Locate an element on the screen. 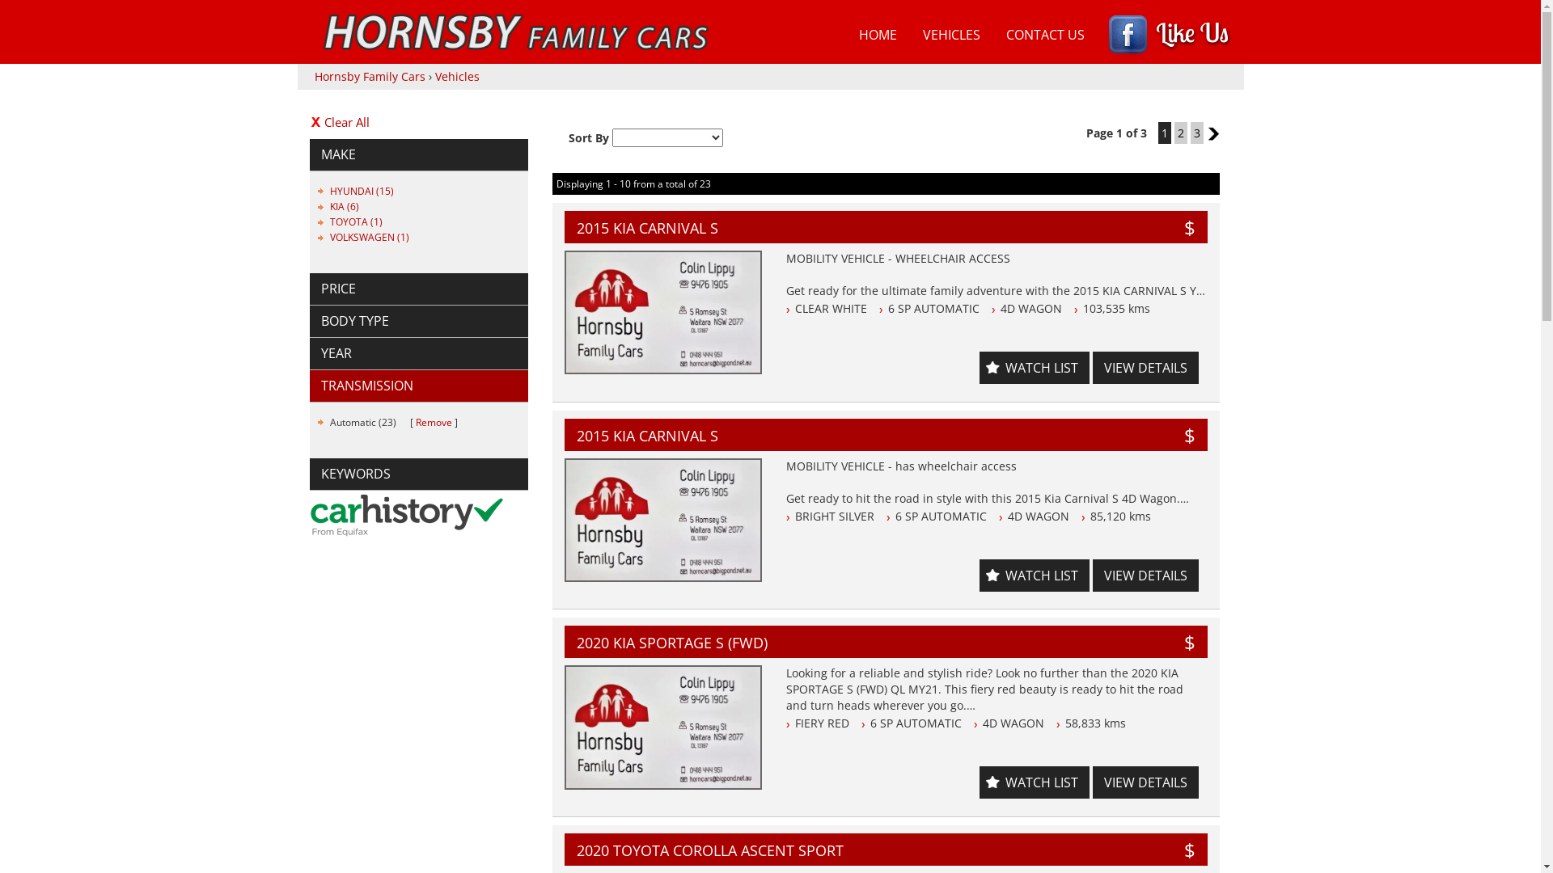 This screenshot has height=873, width=1553. 2 is located at coordinates (1213, 133).